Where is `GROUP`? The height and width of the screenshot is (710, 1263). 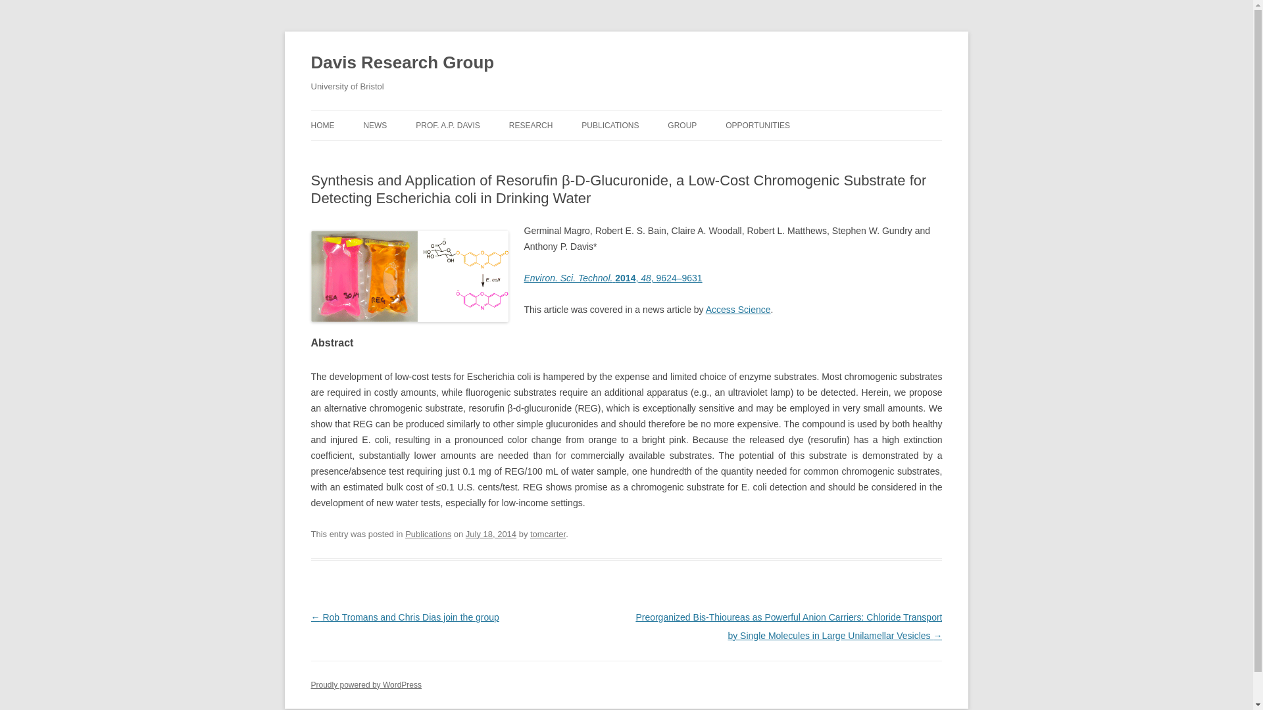 GROUP is located at coordinates (682, 125).